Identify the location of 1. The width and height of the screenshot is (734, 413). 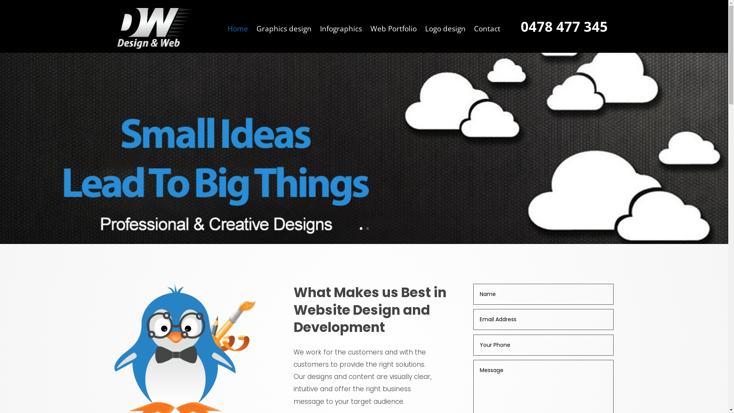
(361, 229).